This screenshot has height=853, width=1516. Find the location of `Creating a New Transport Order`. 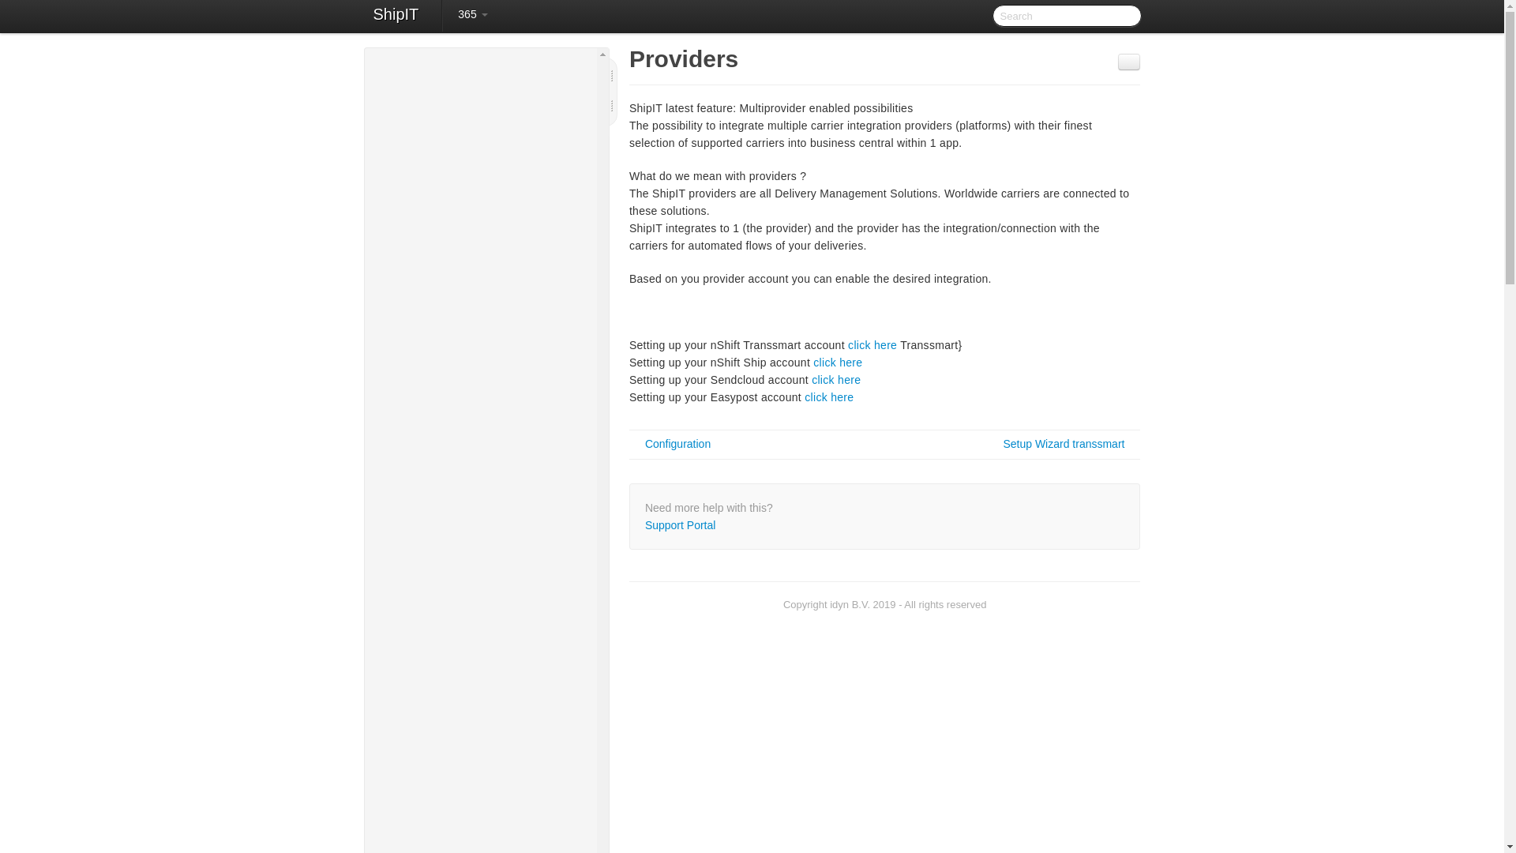

Creating a New Transport Order is located at coordinates (496, 308).